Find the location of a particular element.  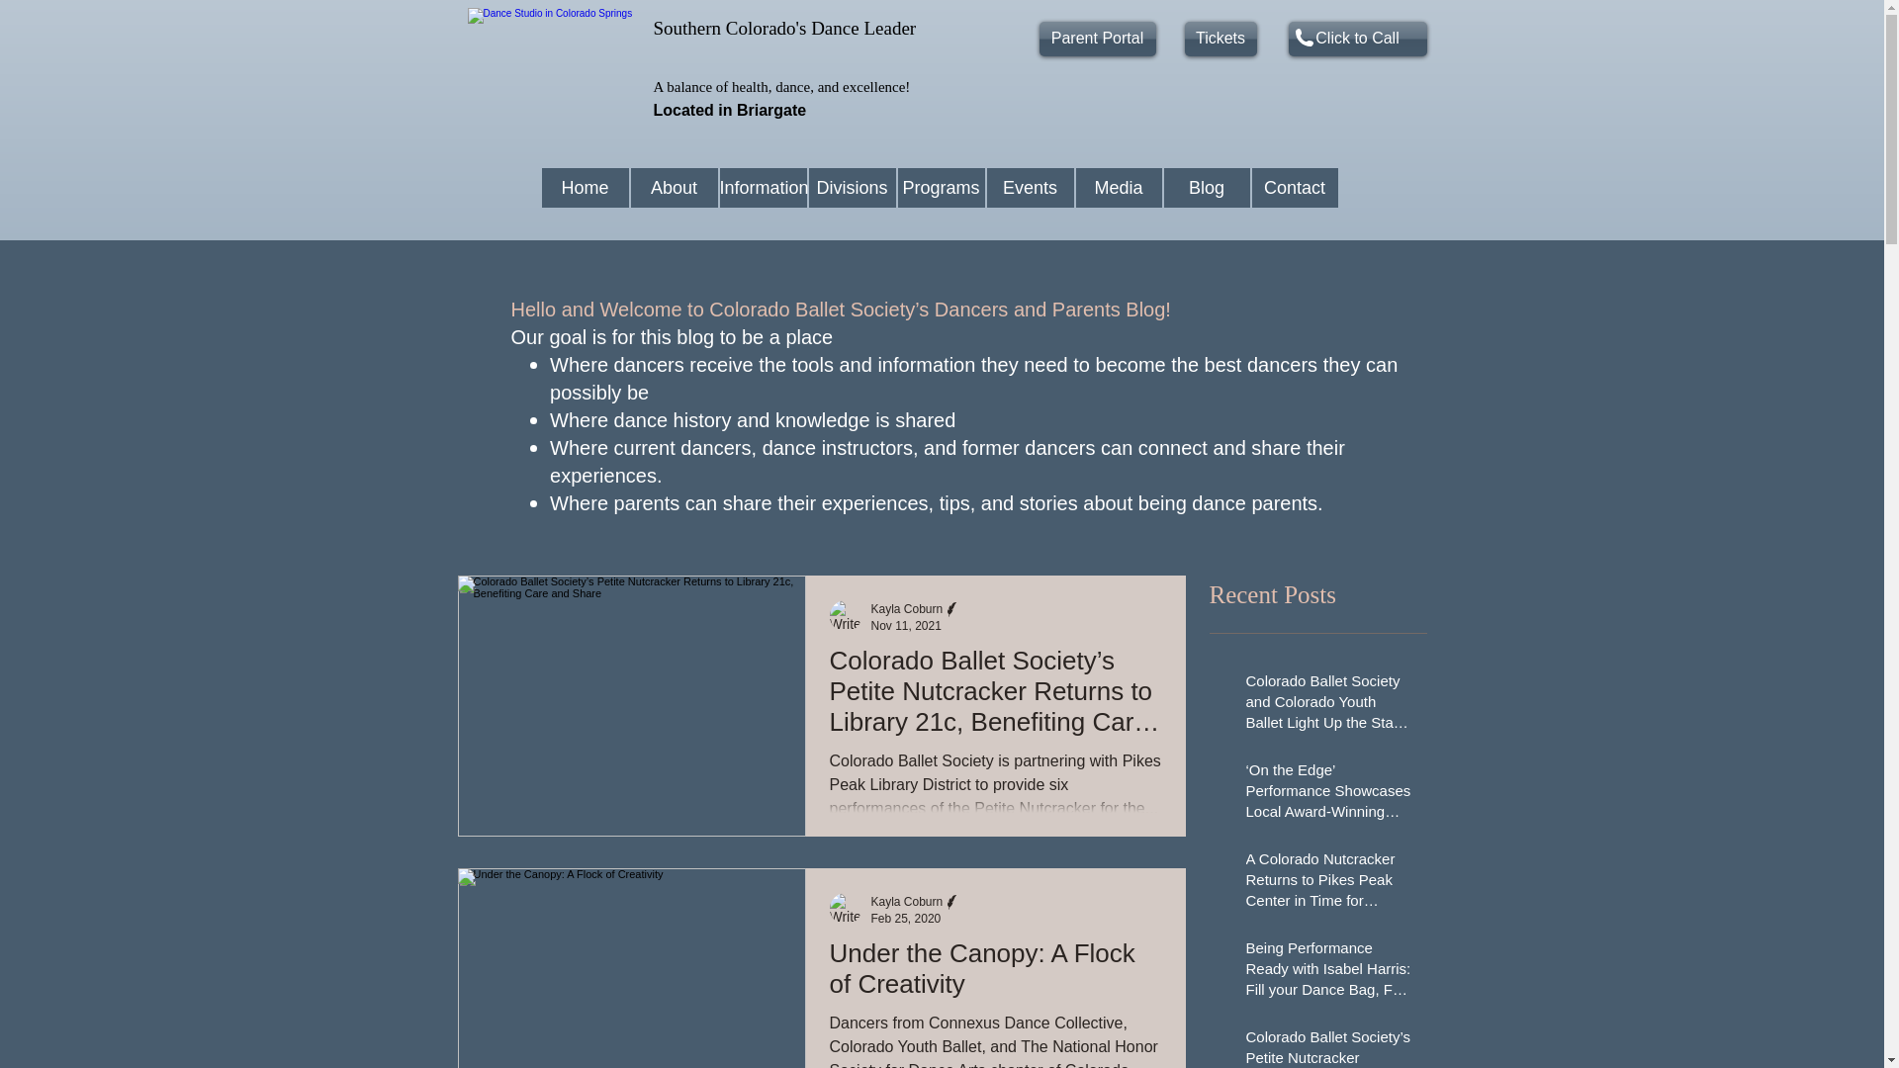

Events is located at coordinates (1031, 187).